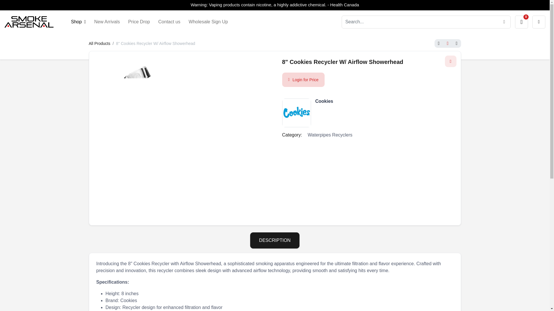  Describe the element at coordinates (78, 22) in the screenshot. I see `Shop` at that location.